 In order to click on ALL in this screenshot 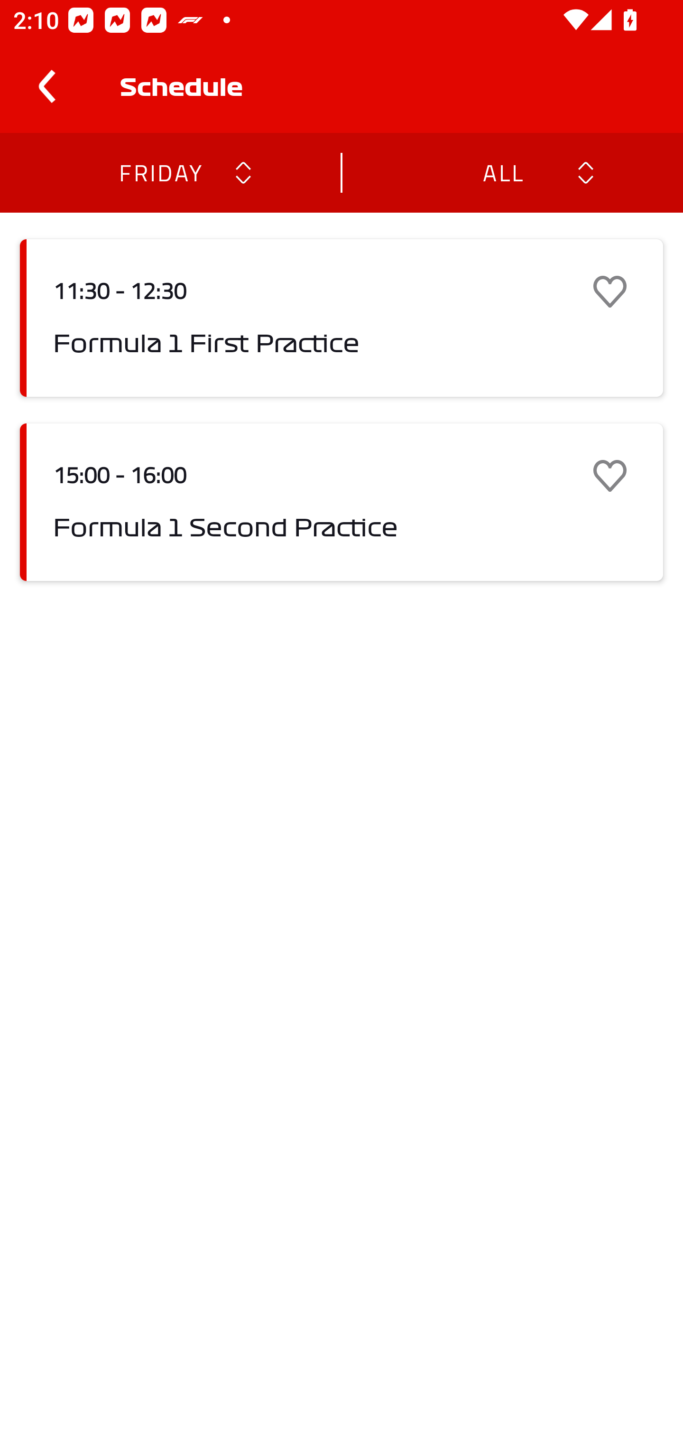, I will do `click(502, 172)`.